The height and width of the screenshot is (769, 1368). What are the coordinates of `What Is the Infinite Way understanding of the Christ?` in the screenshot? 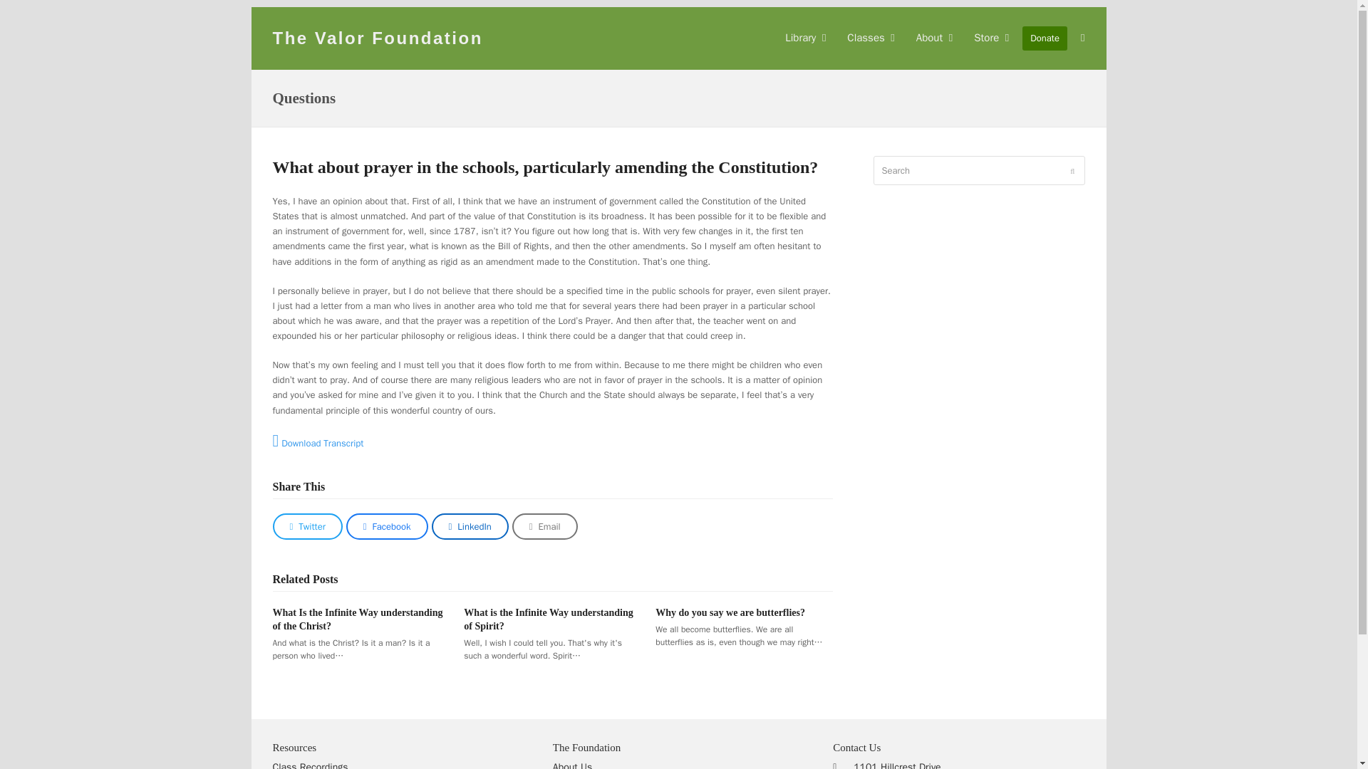 It's located at (357, 619).